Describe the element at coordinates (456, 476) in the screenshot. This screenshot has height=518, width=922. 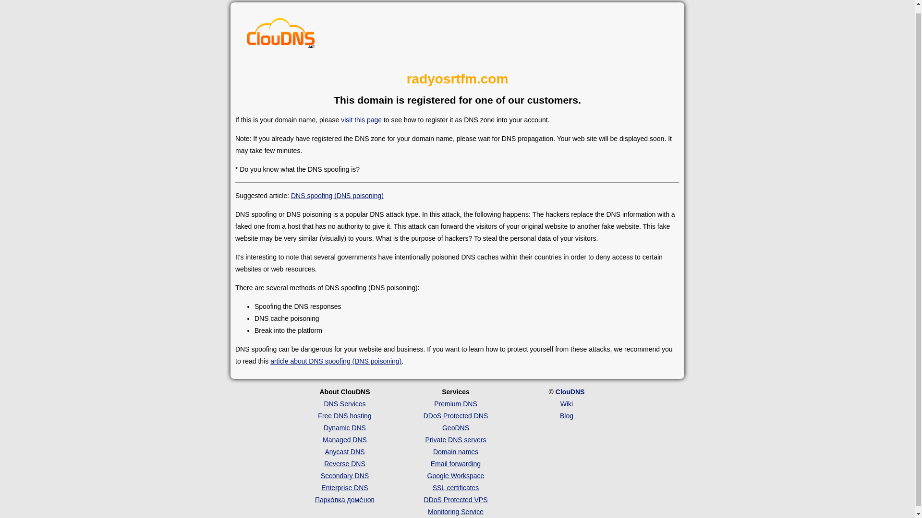
I see `Google Workspace` at that location.